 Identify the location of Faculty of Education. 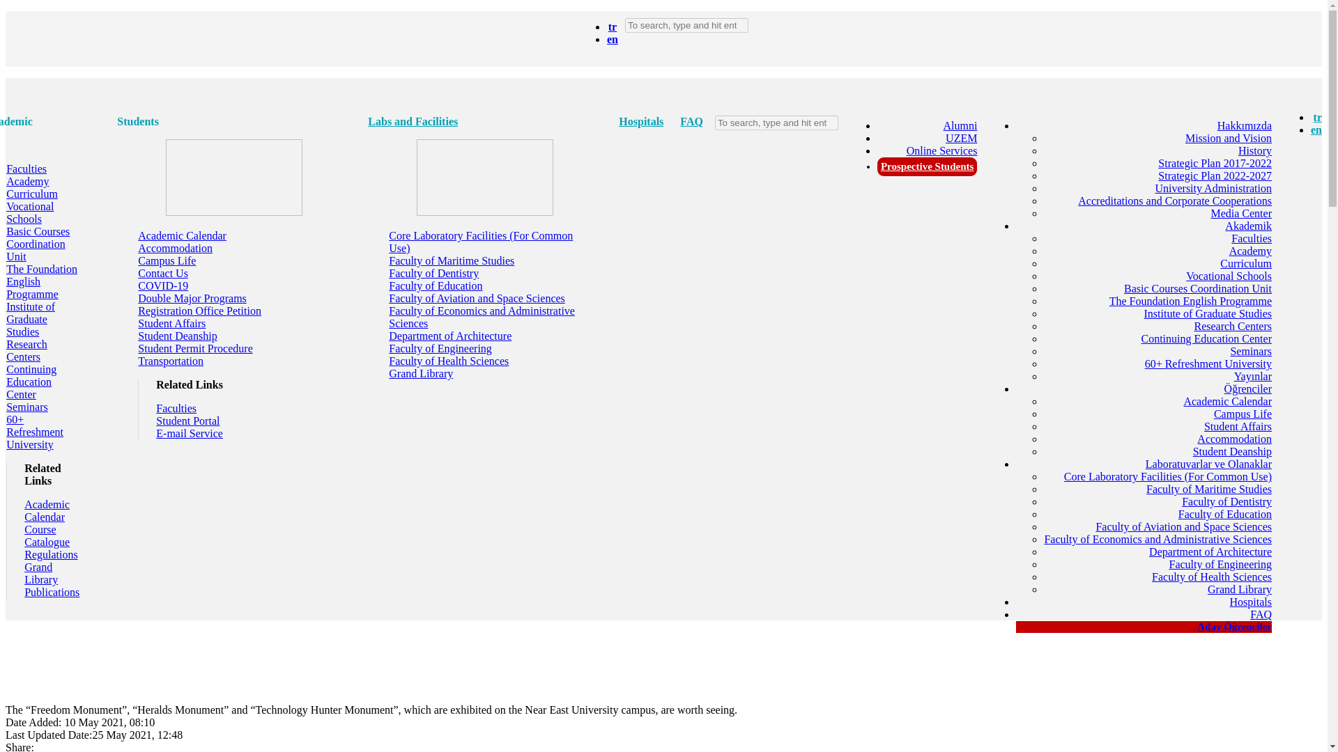
(1225, 514).